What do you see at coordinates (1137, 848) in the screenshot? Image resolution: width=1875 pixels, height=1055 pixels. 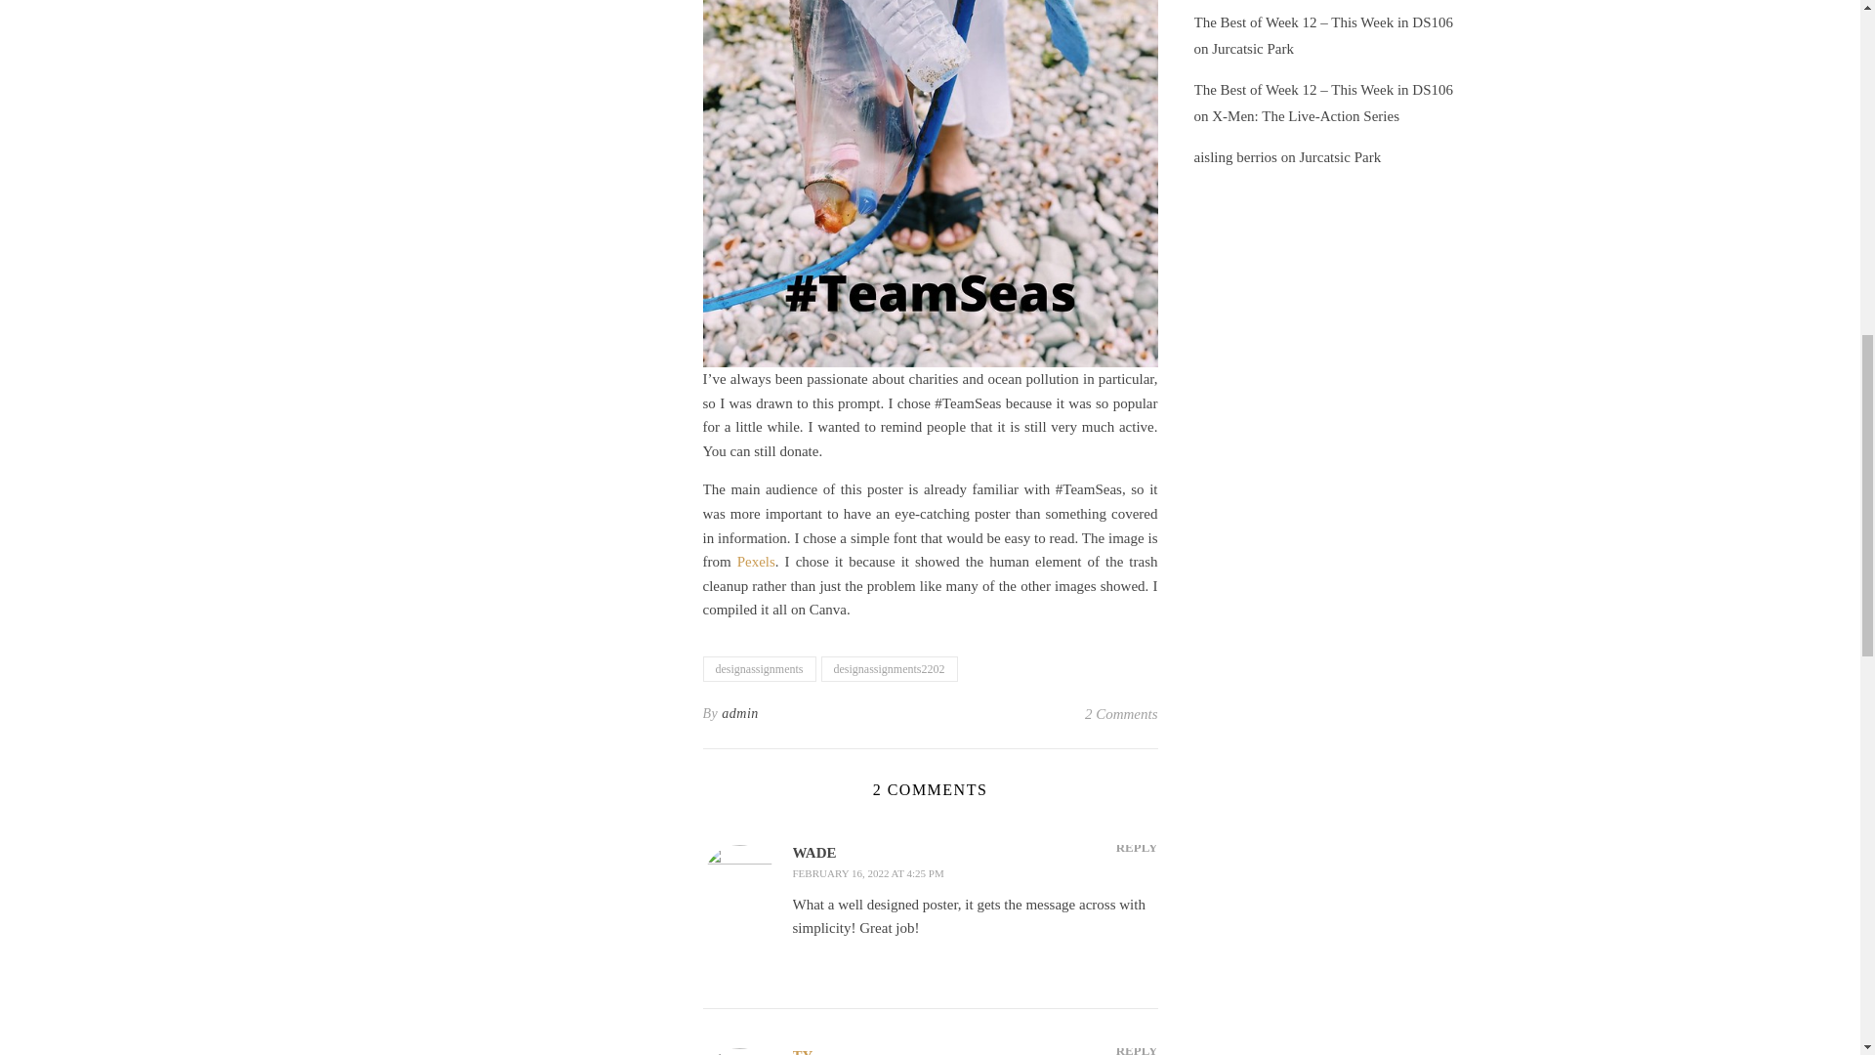 I see `REPLY` at bounding box center [1137, 848].